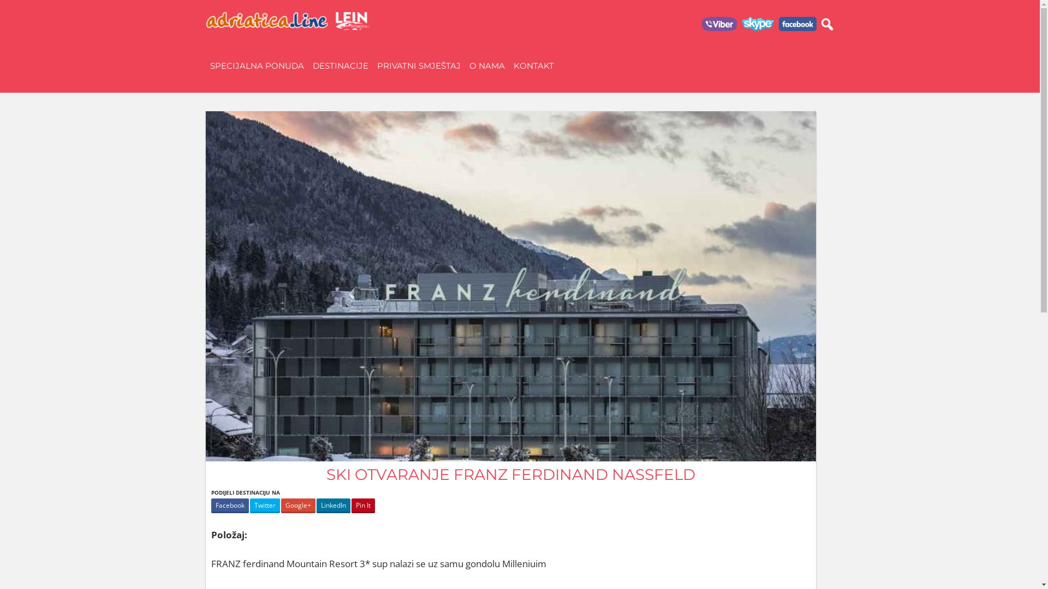  Describe the element at coordinates (229, 506) in the screenshot. I see `Facebook` at that location.